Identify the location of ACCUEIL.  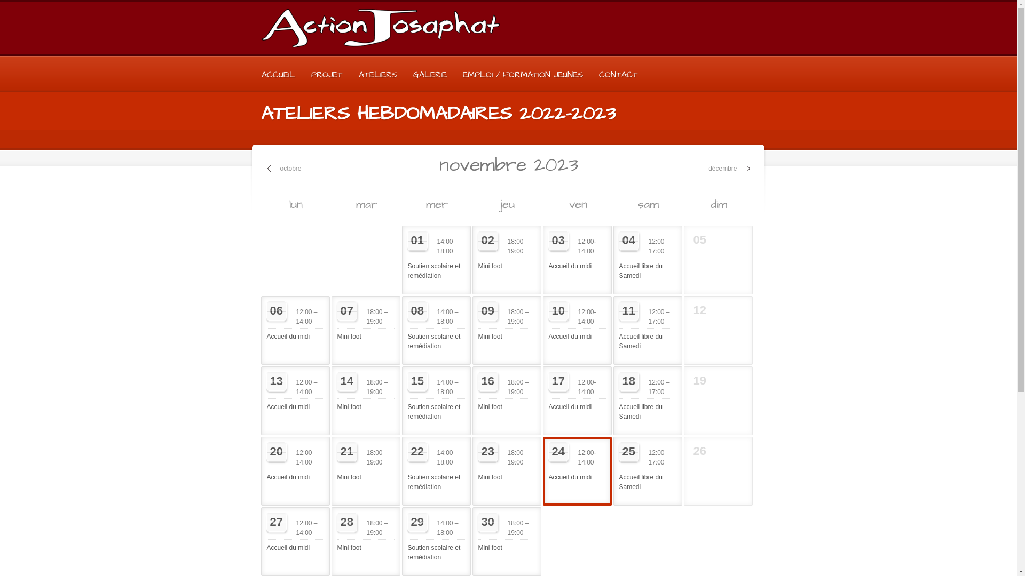
(278, 75).